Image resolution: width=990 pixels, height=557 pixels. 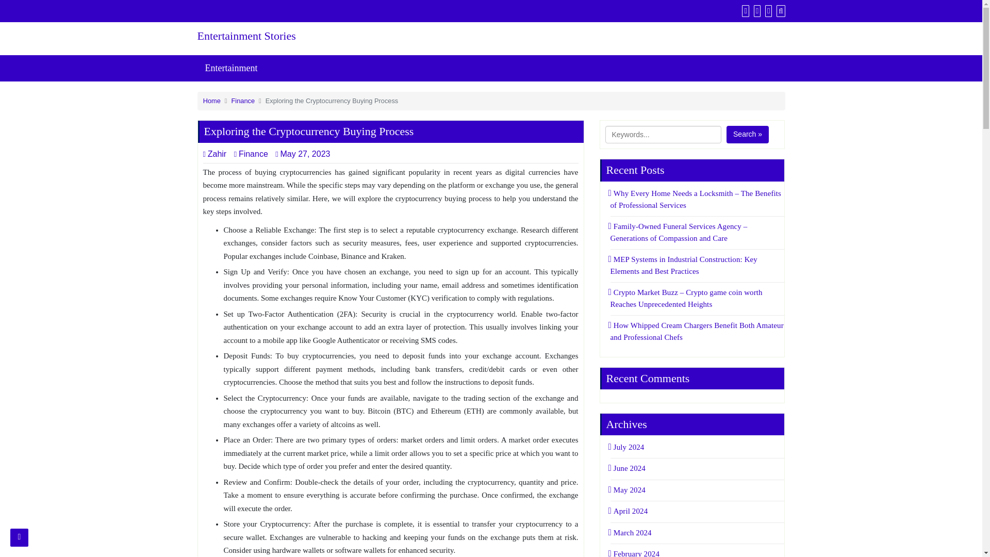 I want to click on YouTube, so click(x=767, y=10).